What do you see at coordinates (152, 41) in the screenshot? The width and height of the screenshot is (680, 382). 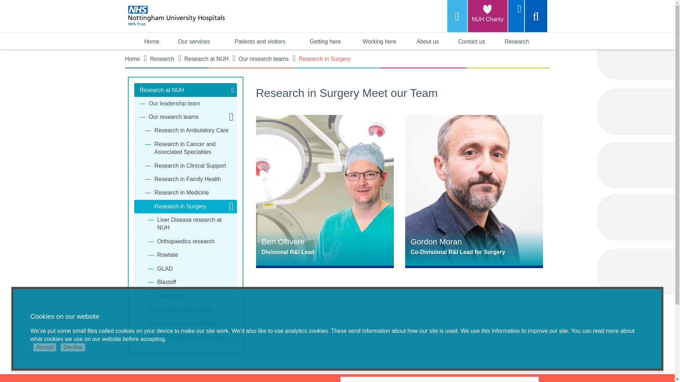 I see `Home` at bounding box center [152, 41].